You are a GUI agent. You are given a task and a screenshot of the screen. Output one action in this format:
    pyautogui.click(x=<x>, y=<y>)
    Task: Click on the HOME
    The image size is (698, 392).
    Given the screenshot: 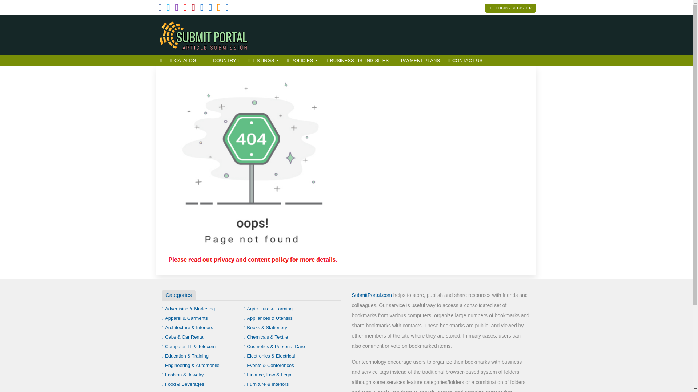 What is the action you would take?
    pyautogui.click(x=161, y=61)
    